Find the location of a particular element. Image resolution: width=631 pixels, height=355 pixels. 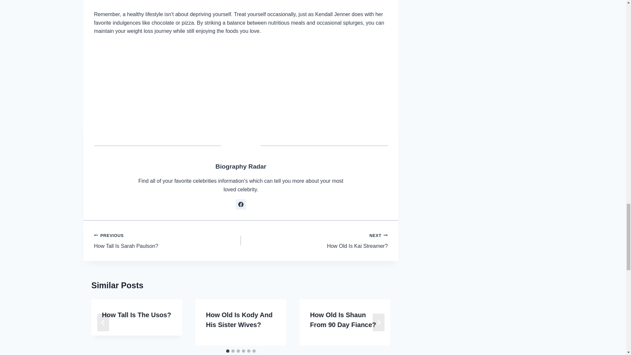

Posts by Biography Radar is located at coordinates (241, 166).